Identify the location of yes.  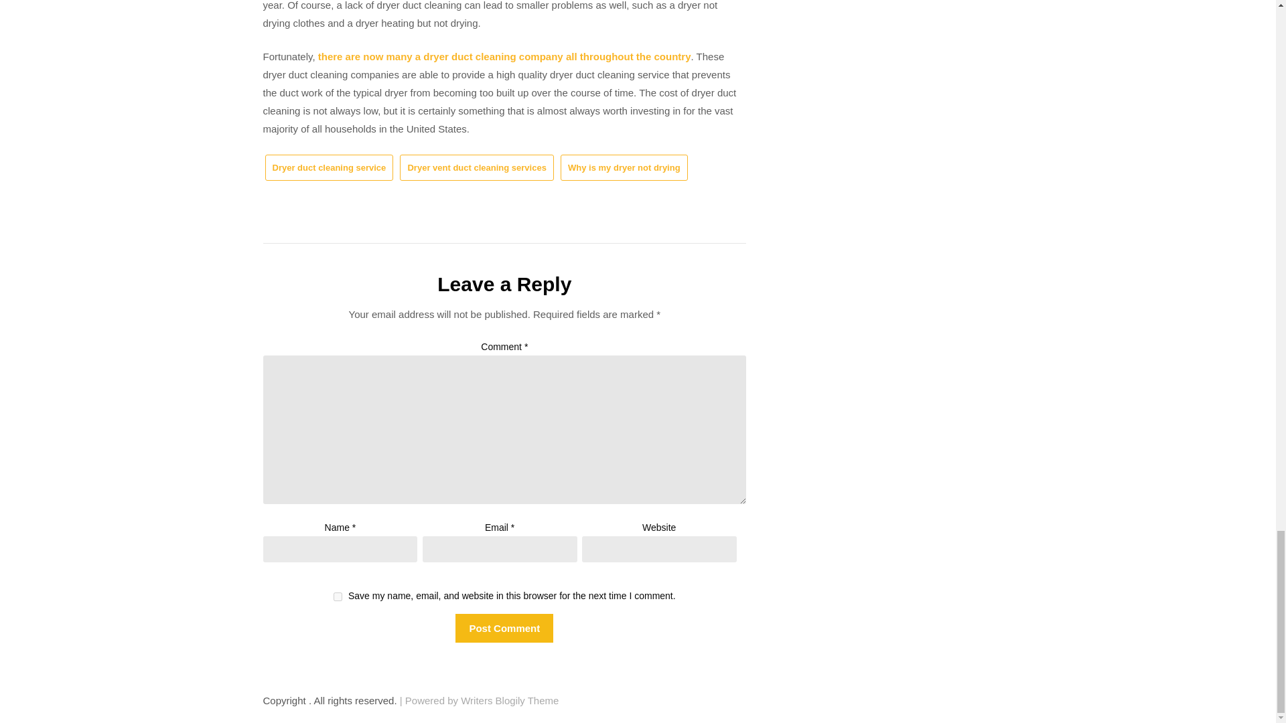
(338, 596).